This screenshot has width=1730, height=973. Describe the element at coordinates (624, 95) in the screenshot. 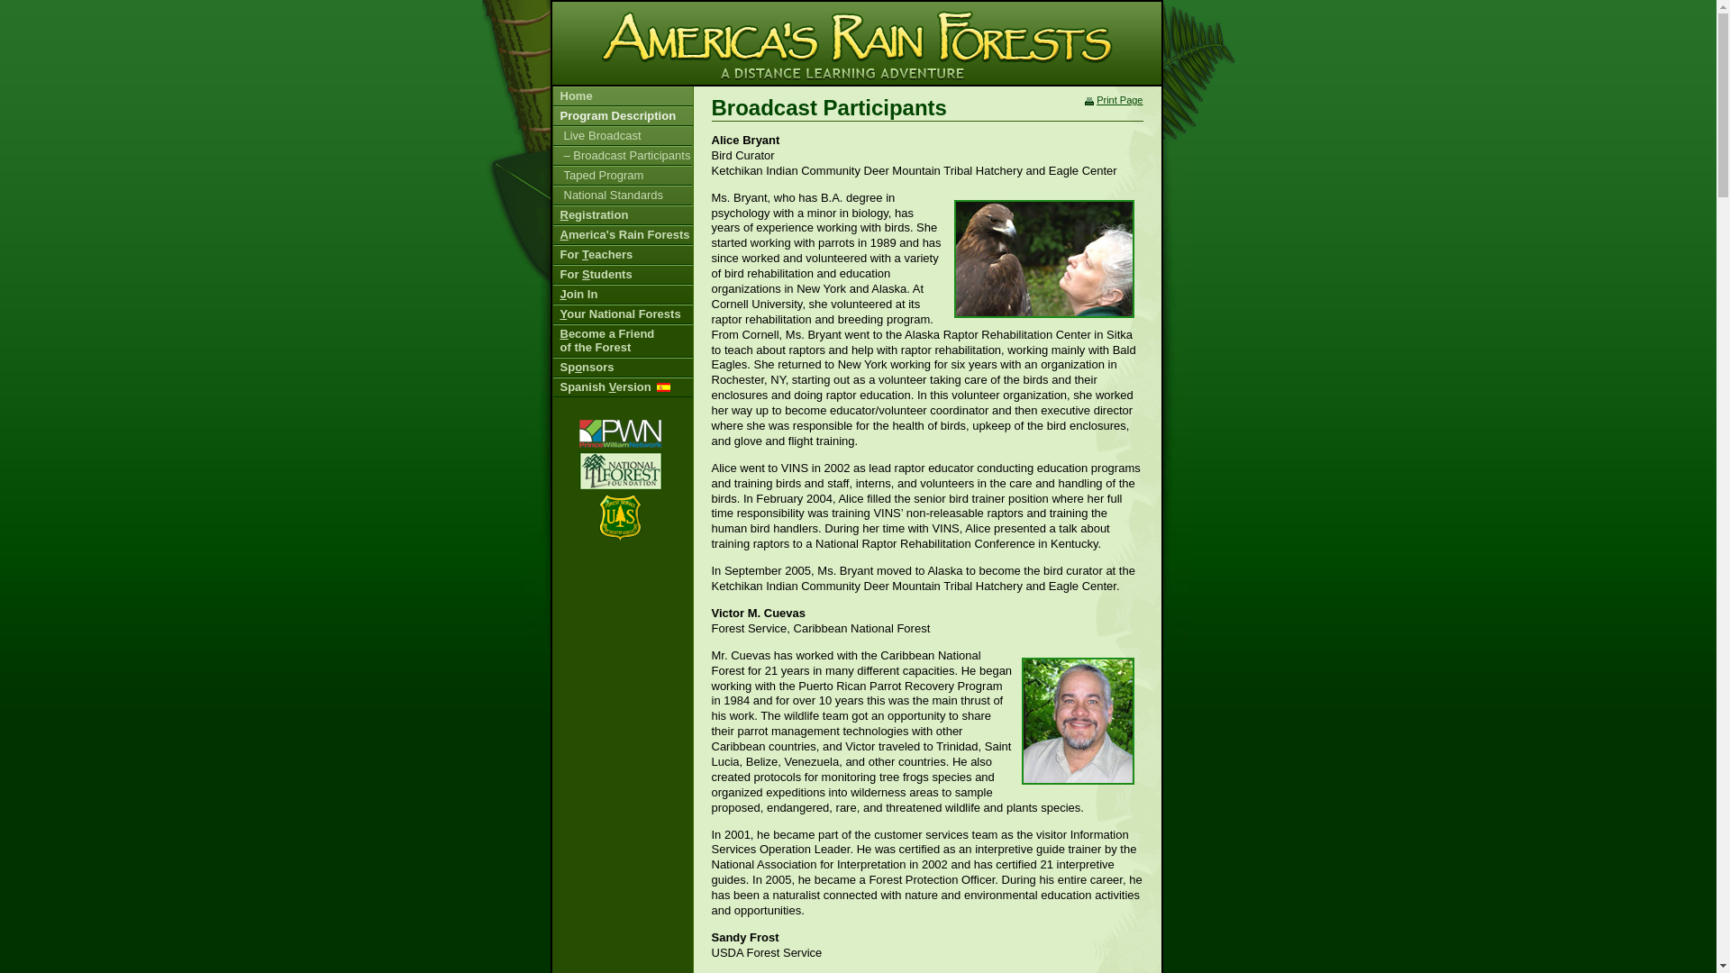

I see `For Students` at that location.